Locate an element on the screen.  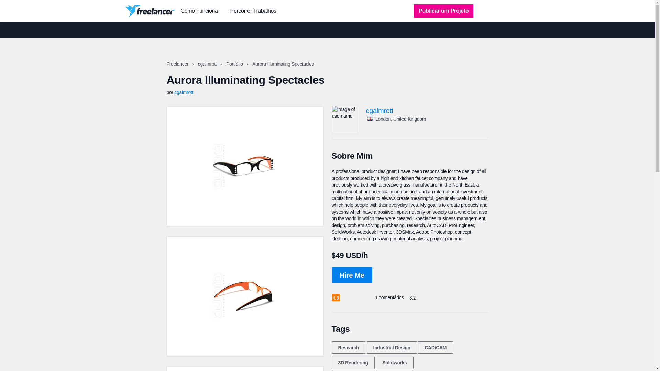
Solidworks is located at coordinates (394, 362).